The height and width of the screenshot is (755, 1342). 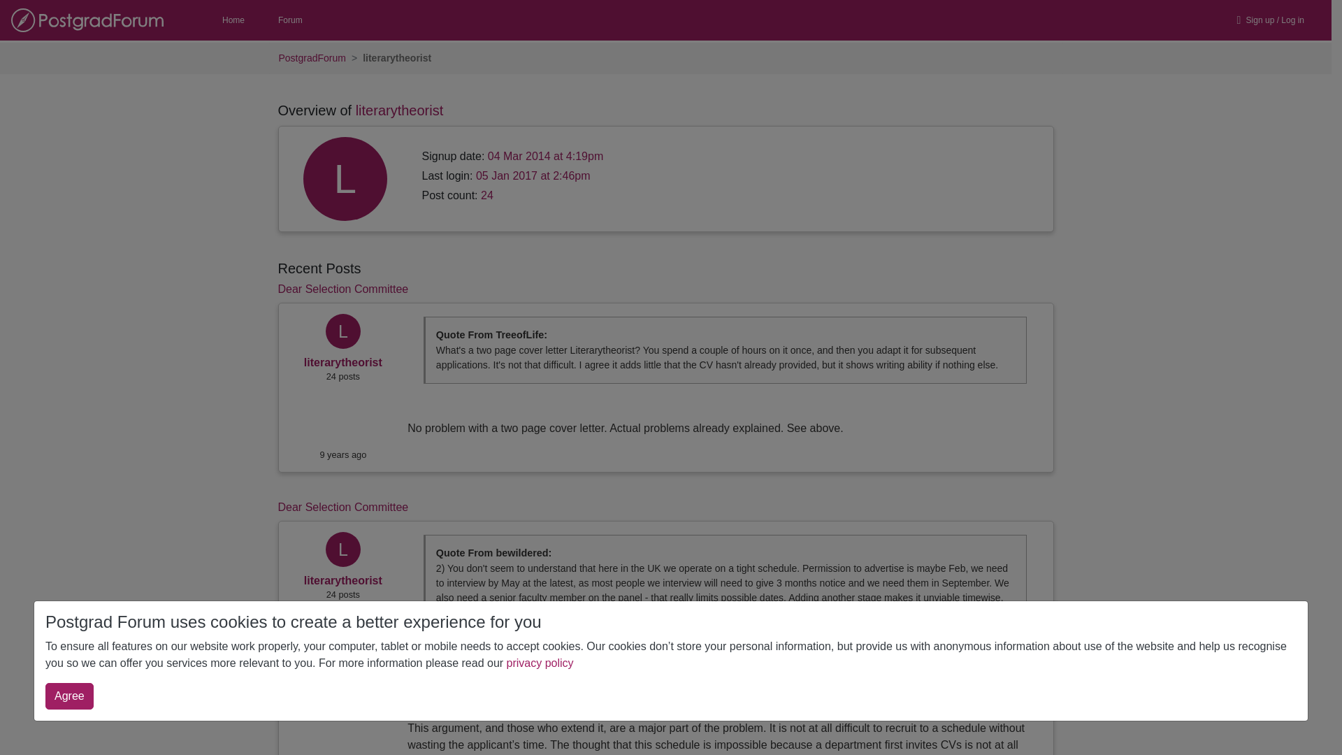 What do you see at coordinates (311, 58) in the screenshot?
I see `PostgradForum` at bounding box center [311, 58].